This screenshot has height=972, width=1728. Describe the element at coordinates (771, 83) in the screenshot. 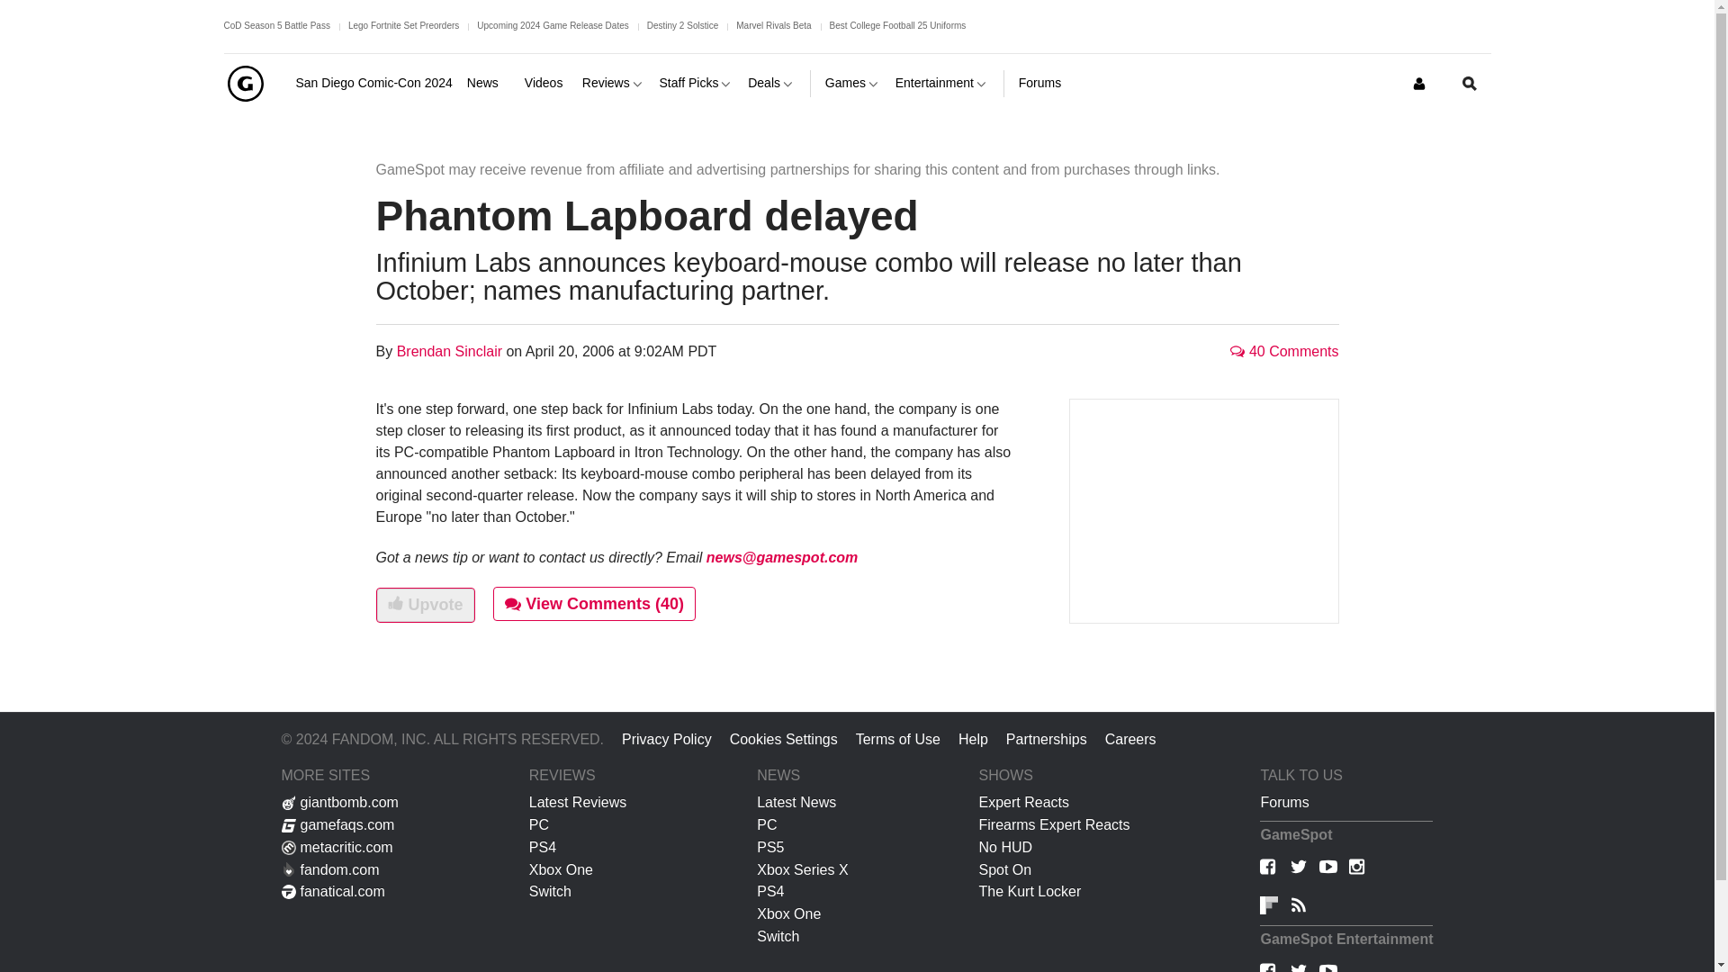

I see `Deals` at that location.